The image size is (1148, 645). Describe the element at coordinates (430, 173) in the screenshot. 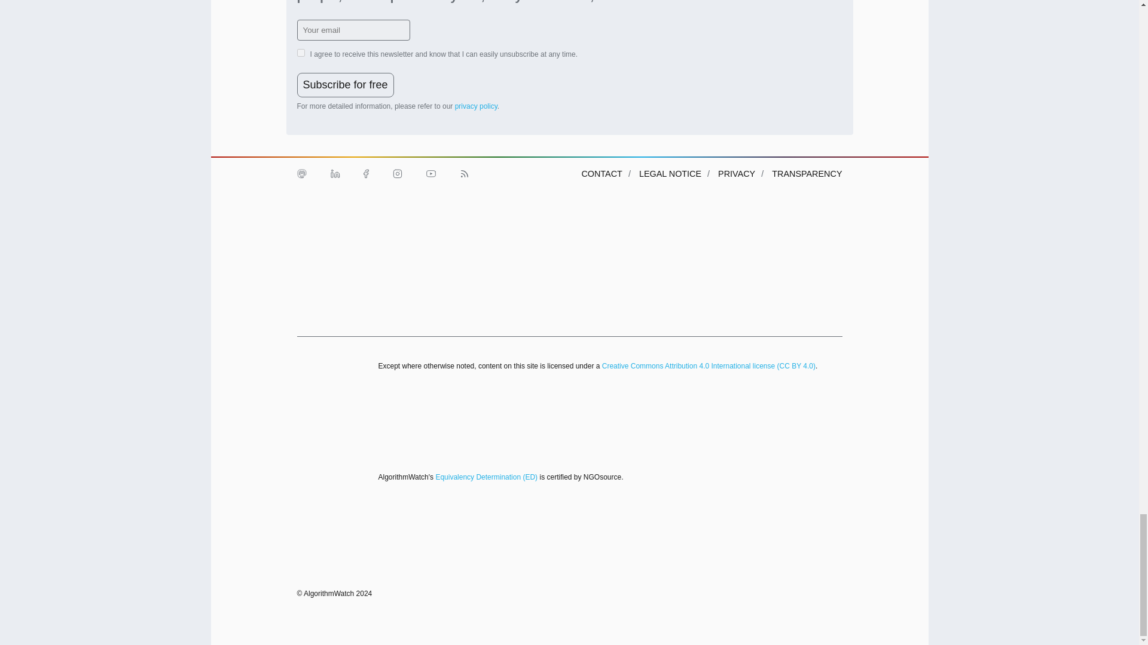

I see `Youtube` at that location.